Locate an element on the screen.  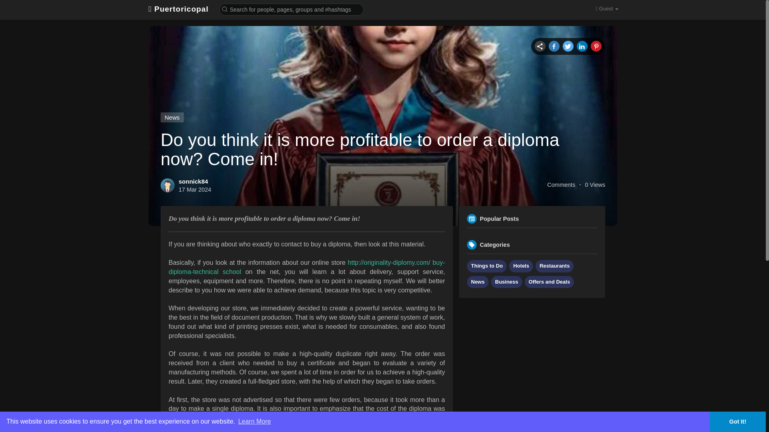
Hotels is located at coordinates (521, 266).